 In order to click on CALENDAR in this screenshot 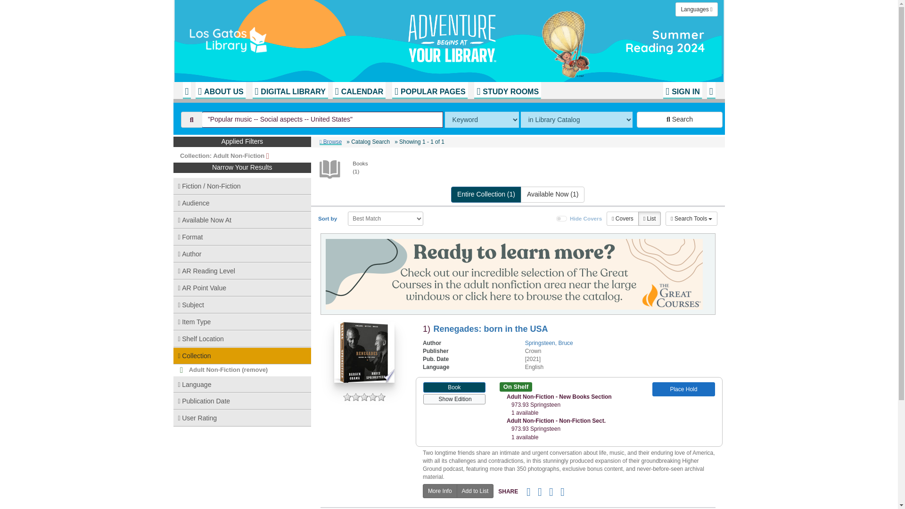, I will do `click(359, 90)`.